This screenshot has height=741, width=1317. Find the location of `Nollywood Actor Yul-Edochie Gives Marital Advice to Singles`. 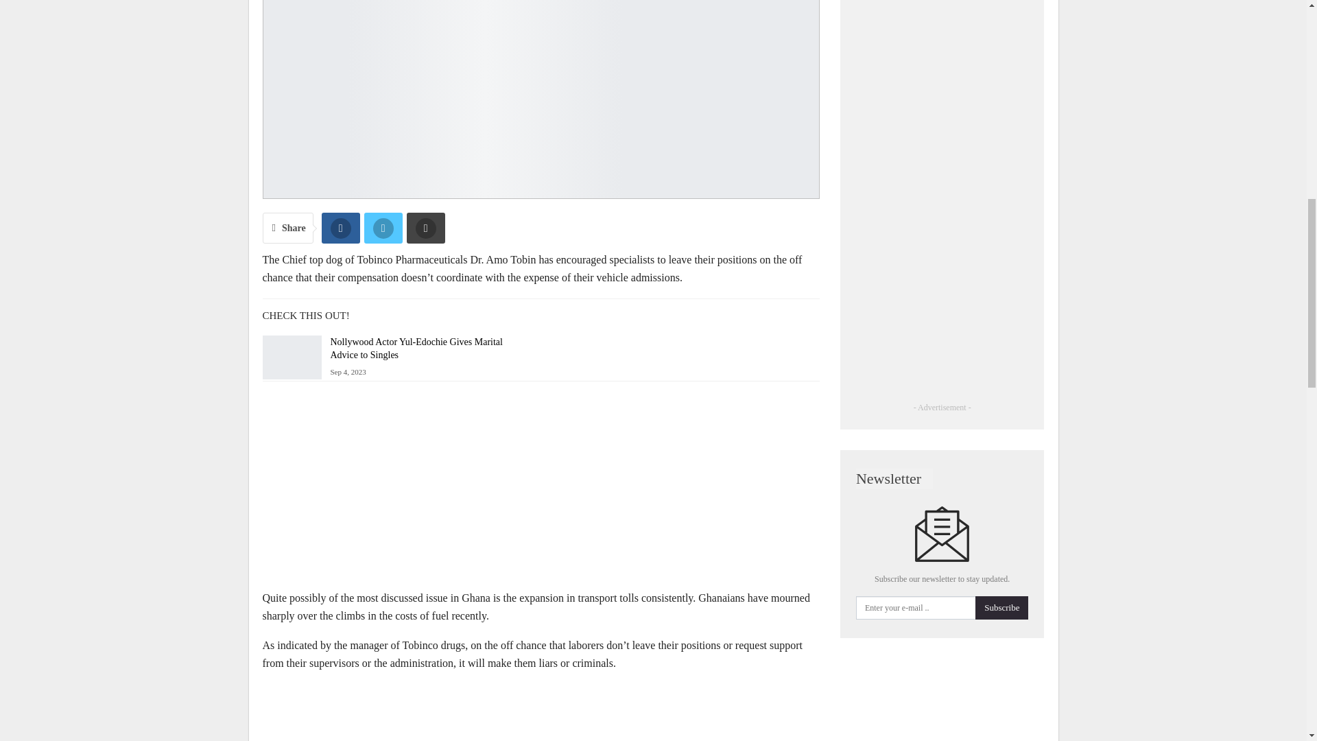

Nollywood Actor Yul-Edochie Gives Marital Advice to Singles is located at coordinates (292, 357).